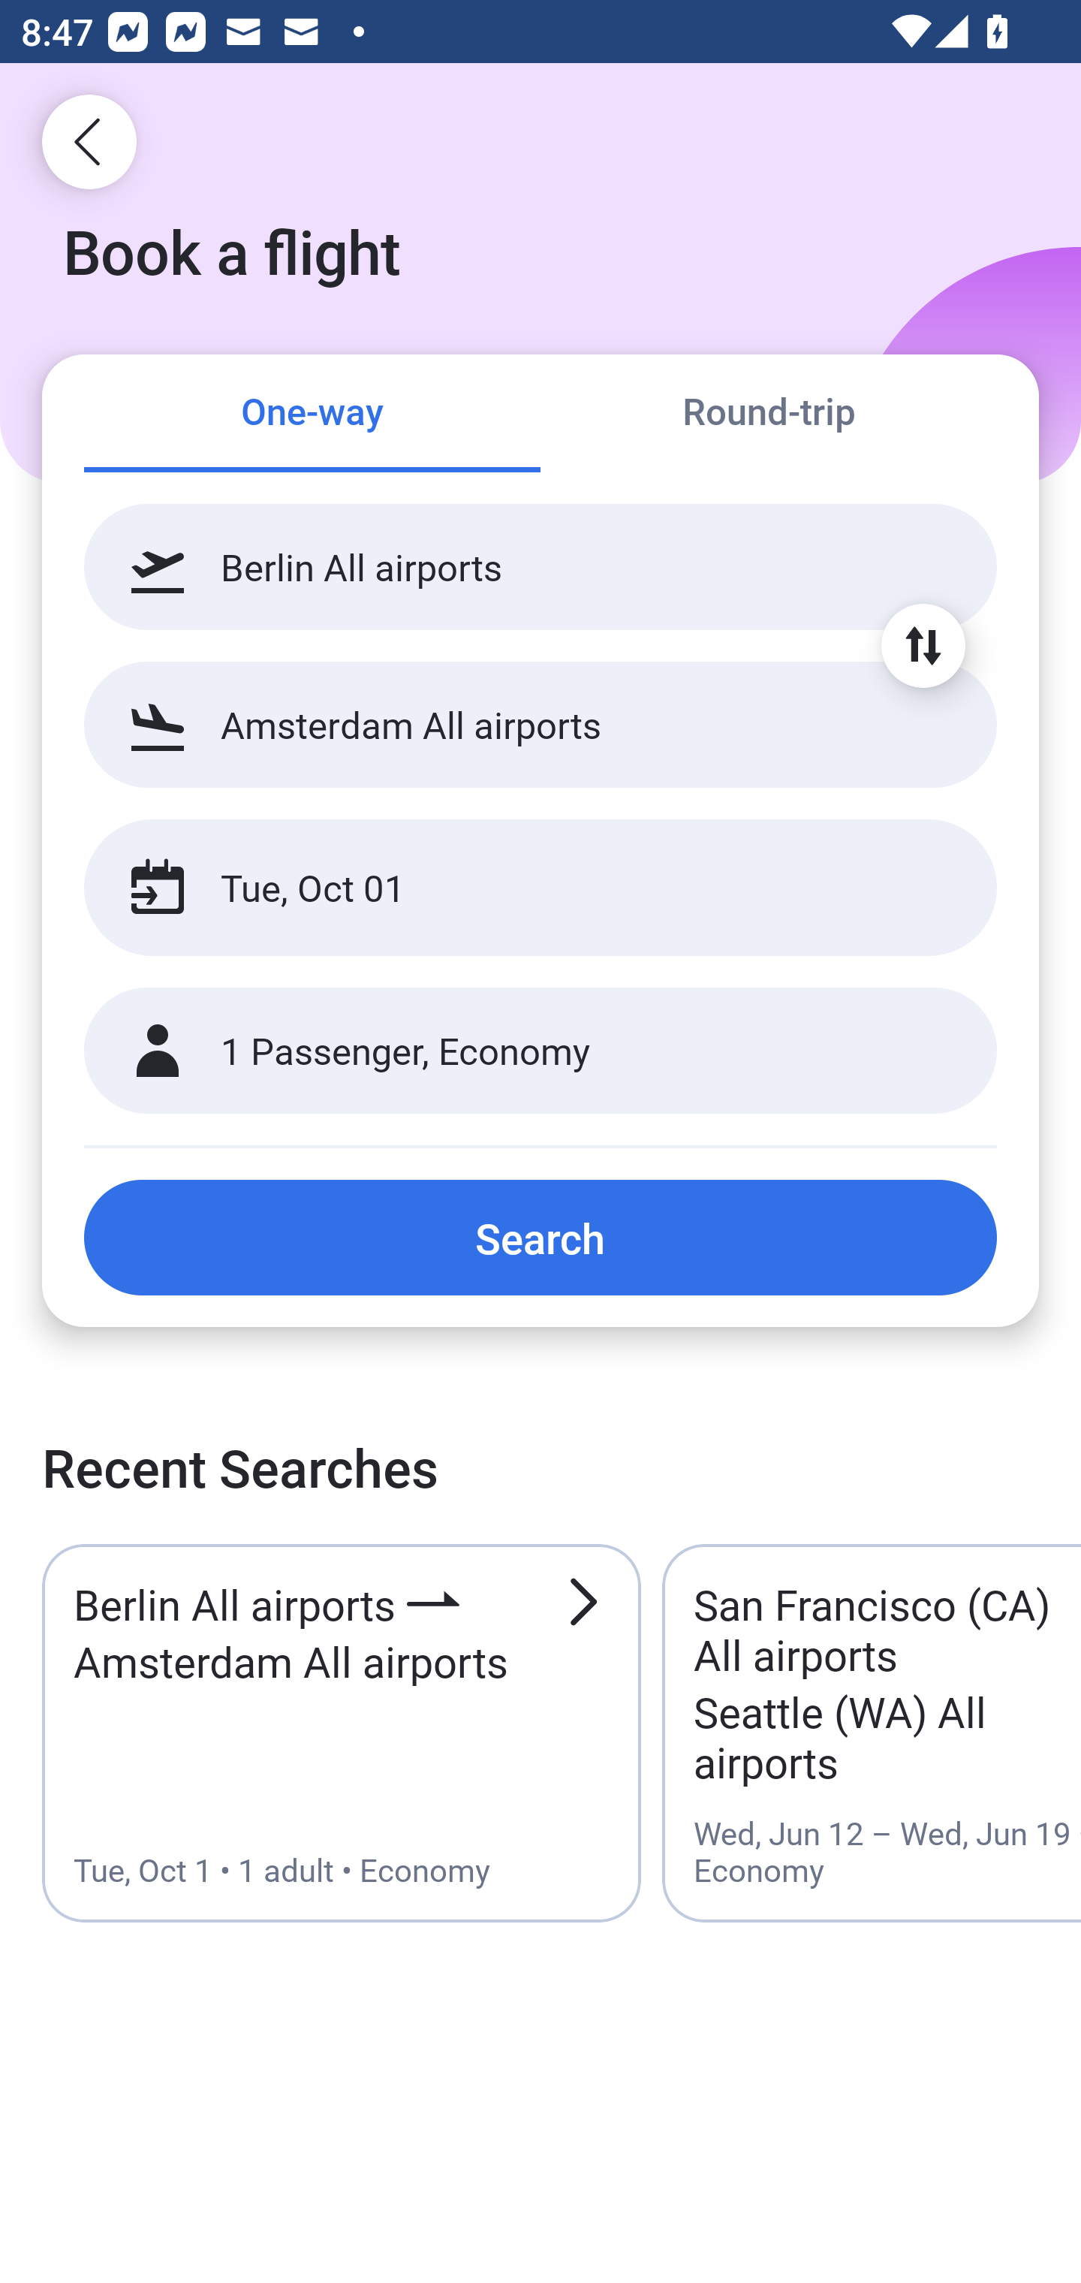 The image size is (1081, 2283). I want to click on Berlin All airports, so click(540, 567).